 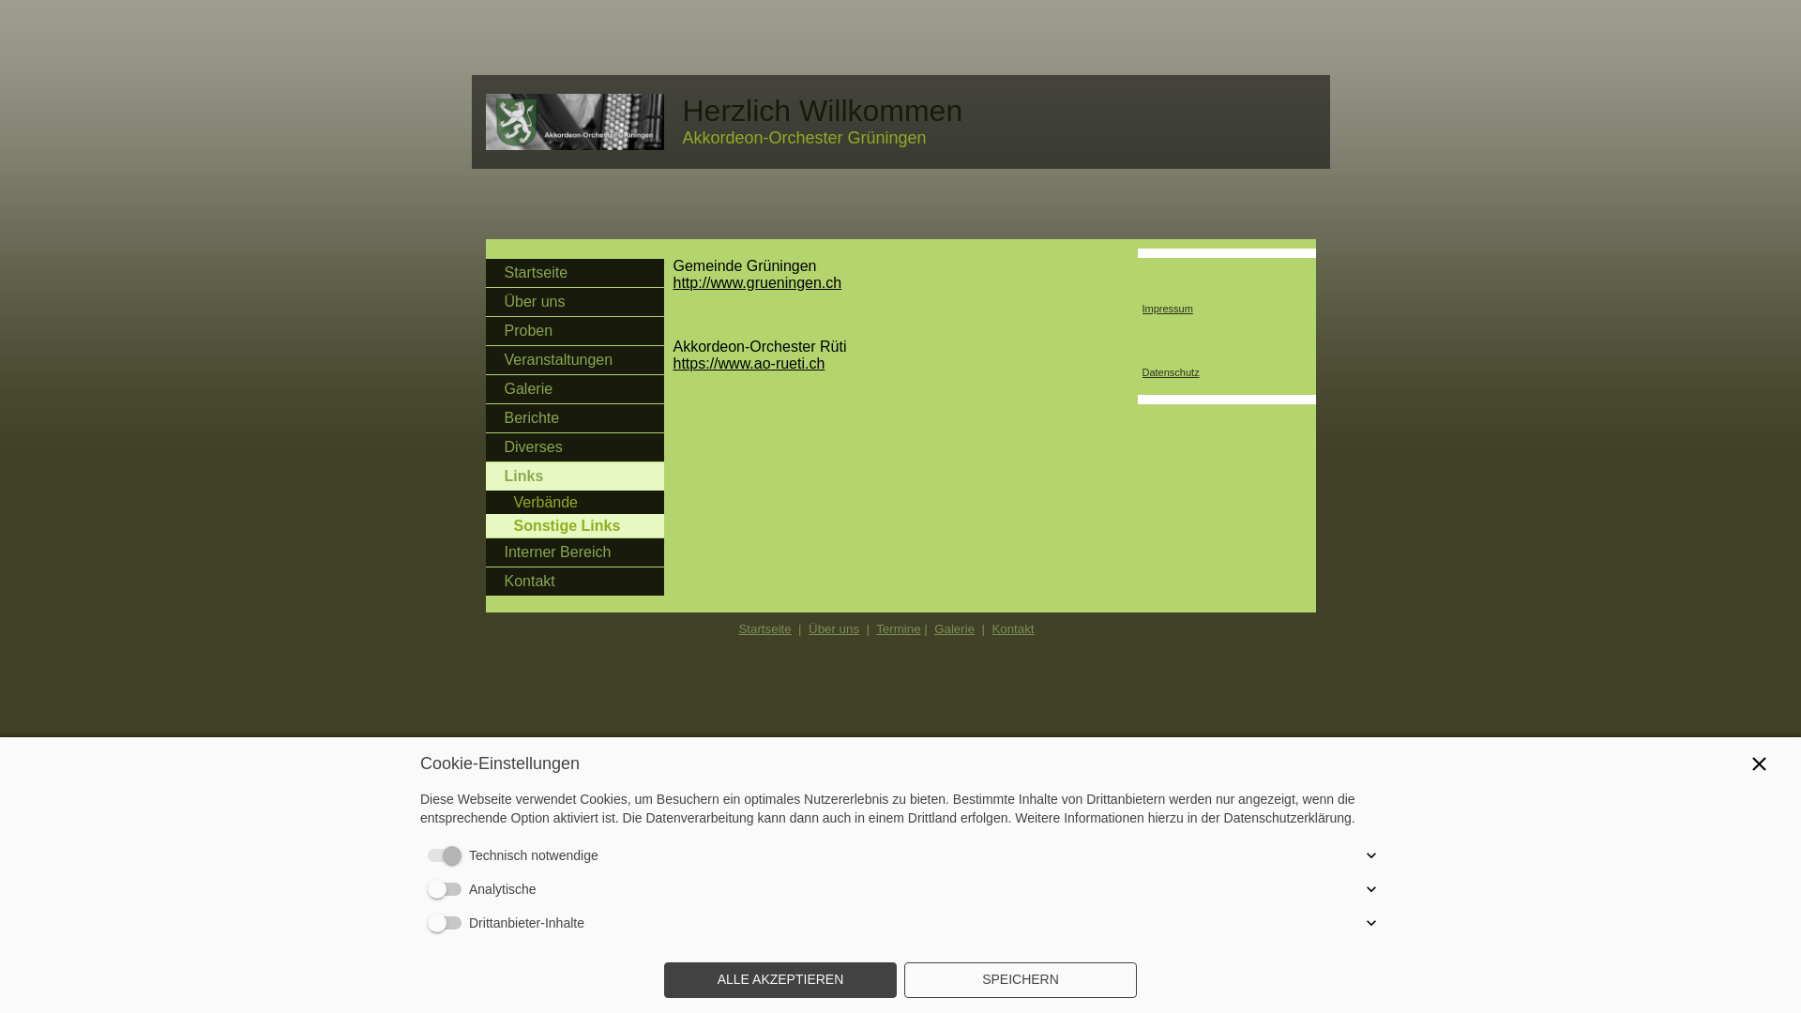 What do you see at coordinates (899, 628) in the screenshot?
I see `Termine` at bounding box center [899, 628].